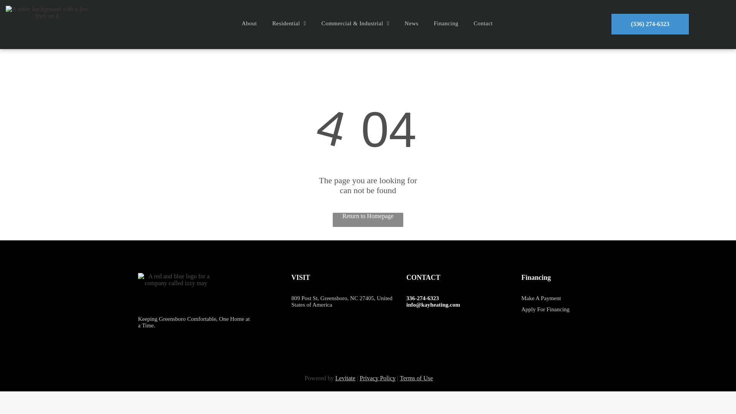  I want to click on Apply For Financing, so click(545, 309).